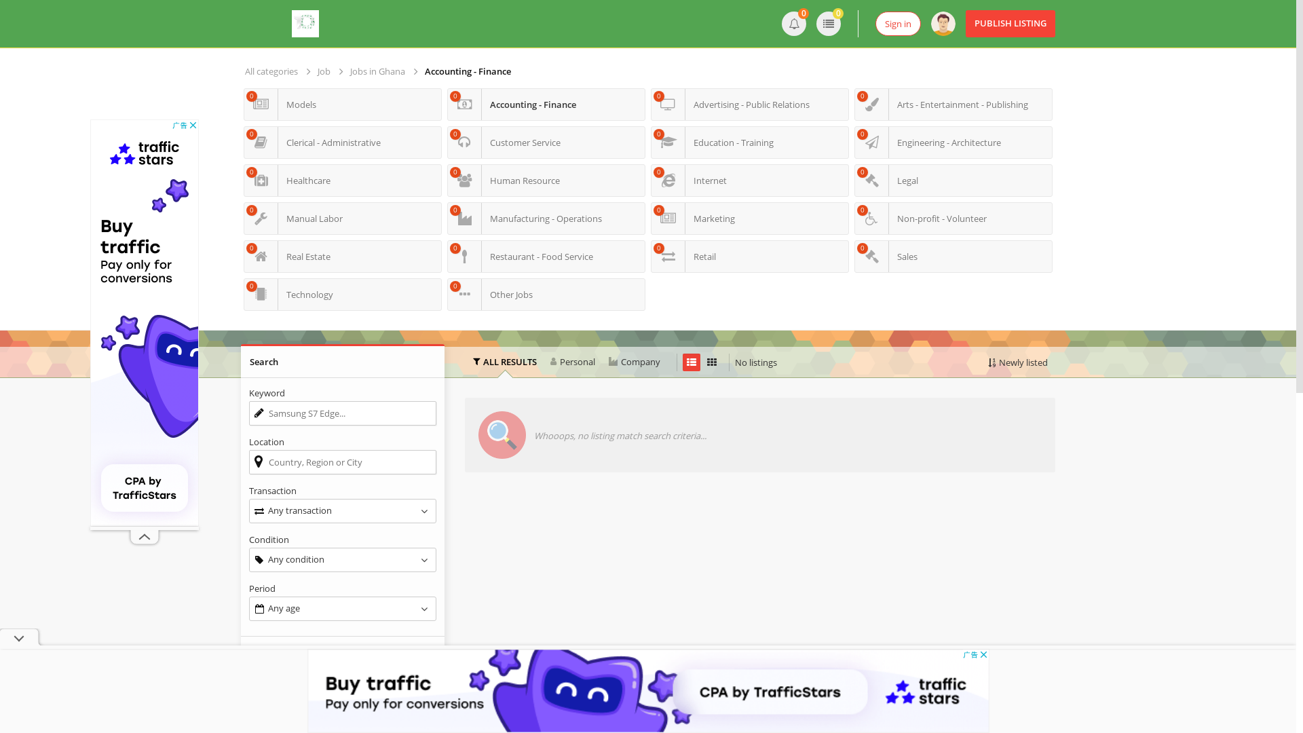 The image size is (1303, 733). I want to click on Human Resource
0, so click(546, 181).